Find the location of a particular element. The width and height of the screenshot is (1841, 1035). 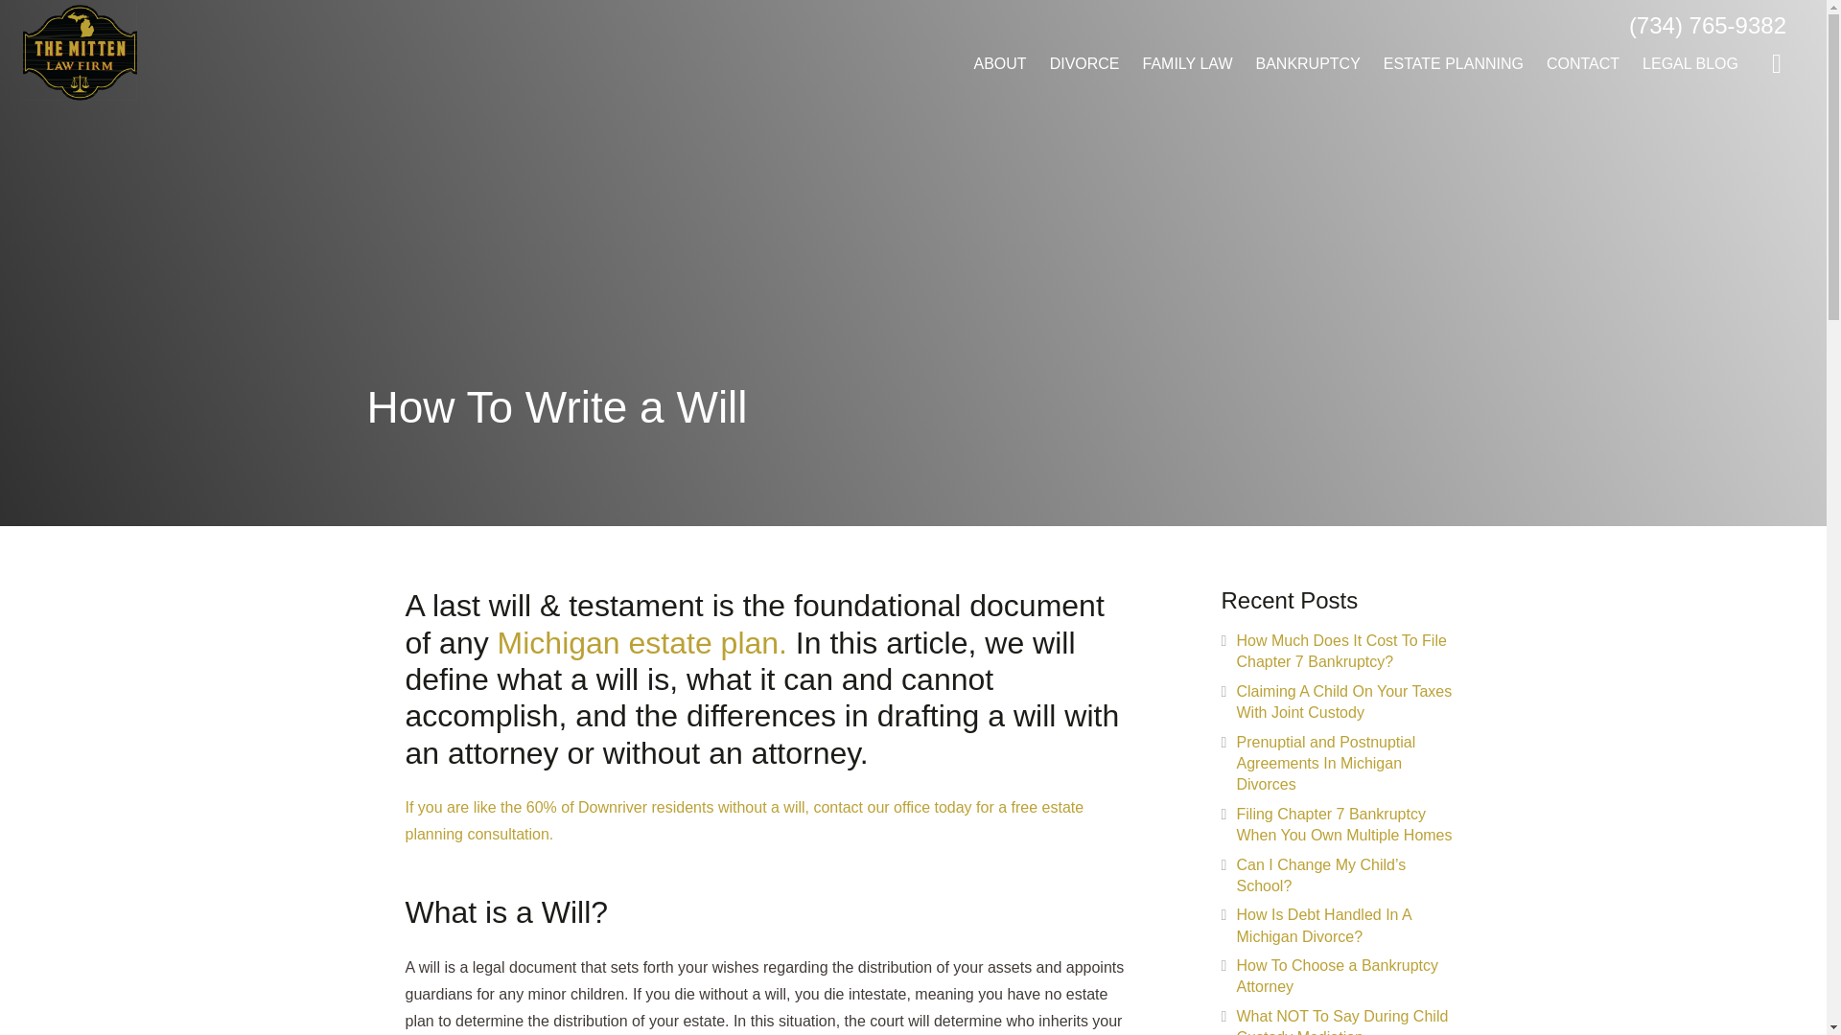

DIVORCE is located at coordinates (1084, 64).